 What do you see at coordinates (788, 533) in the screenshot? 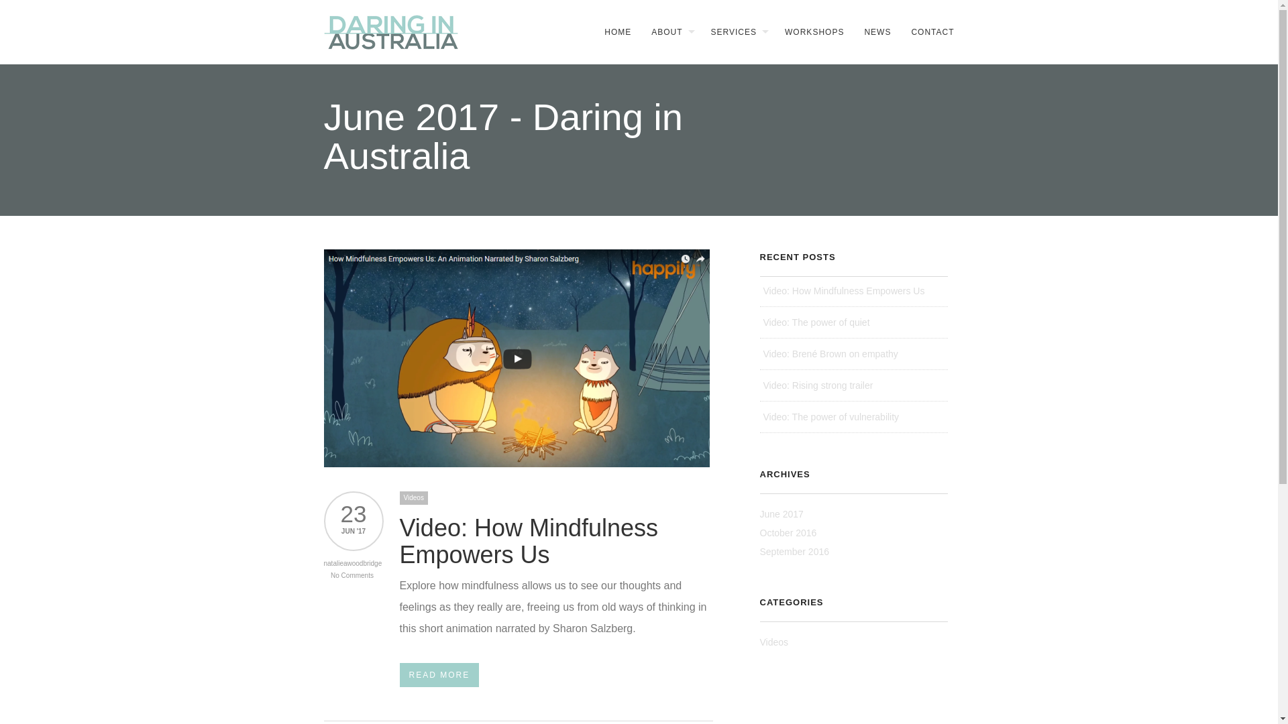
I see `October 2016` at bounding box center [788, 533].